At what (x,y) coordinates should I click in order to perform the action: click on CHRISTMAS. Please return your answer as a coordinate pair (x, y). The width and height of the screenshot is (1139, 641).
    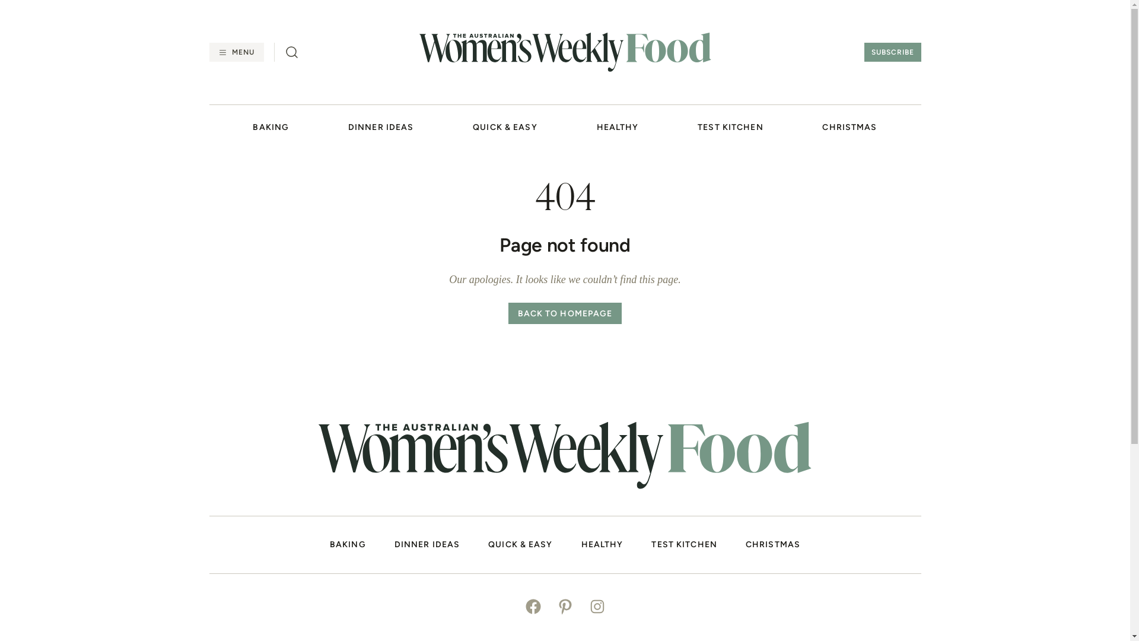
    Looking at the image, I should click on (850, 128).